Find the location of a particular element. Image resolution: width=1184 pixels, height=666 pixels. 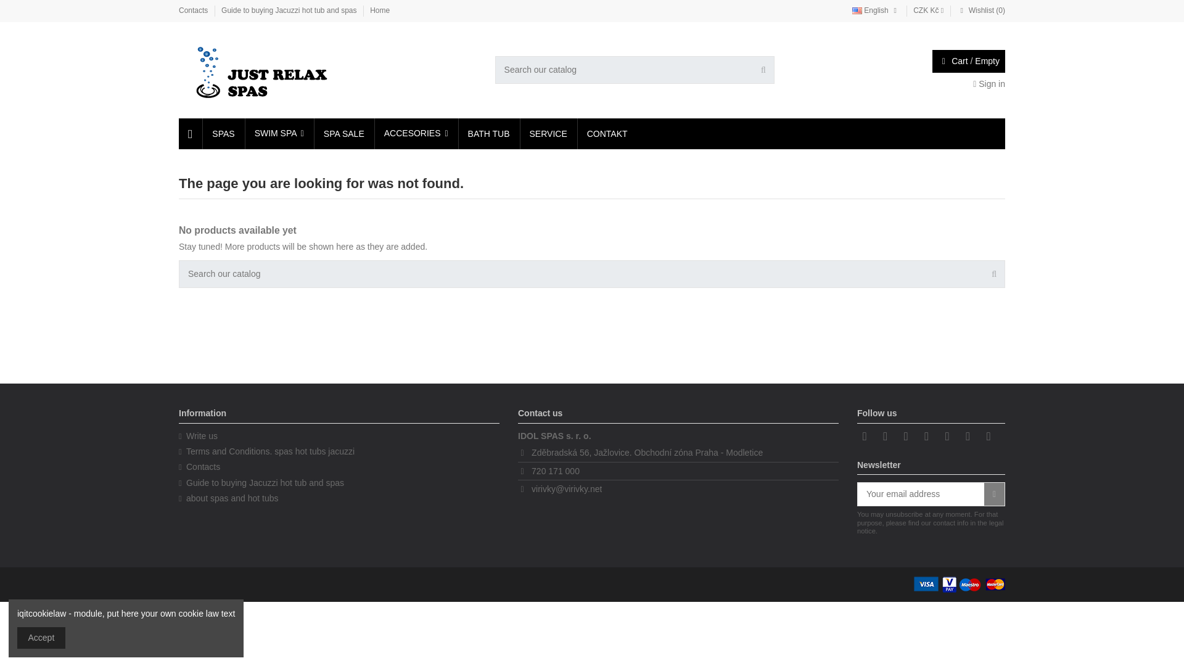

ACCESORIES is located at coordinates (416, 133).